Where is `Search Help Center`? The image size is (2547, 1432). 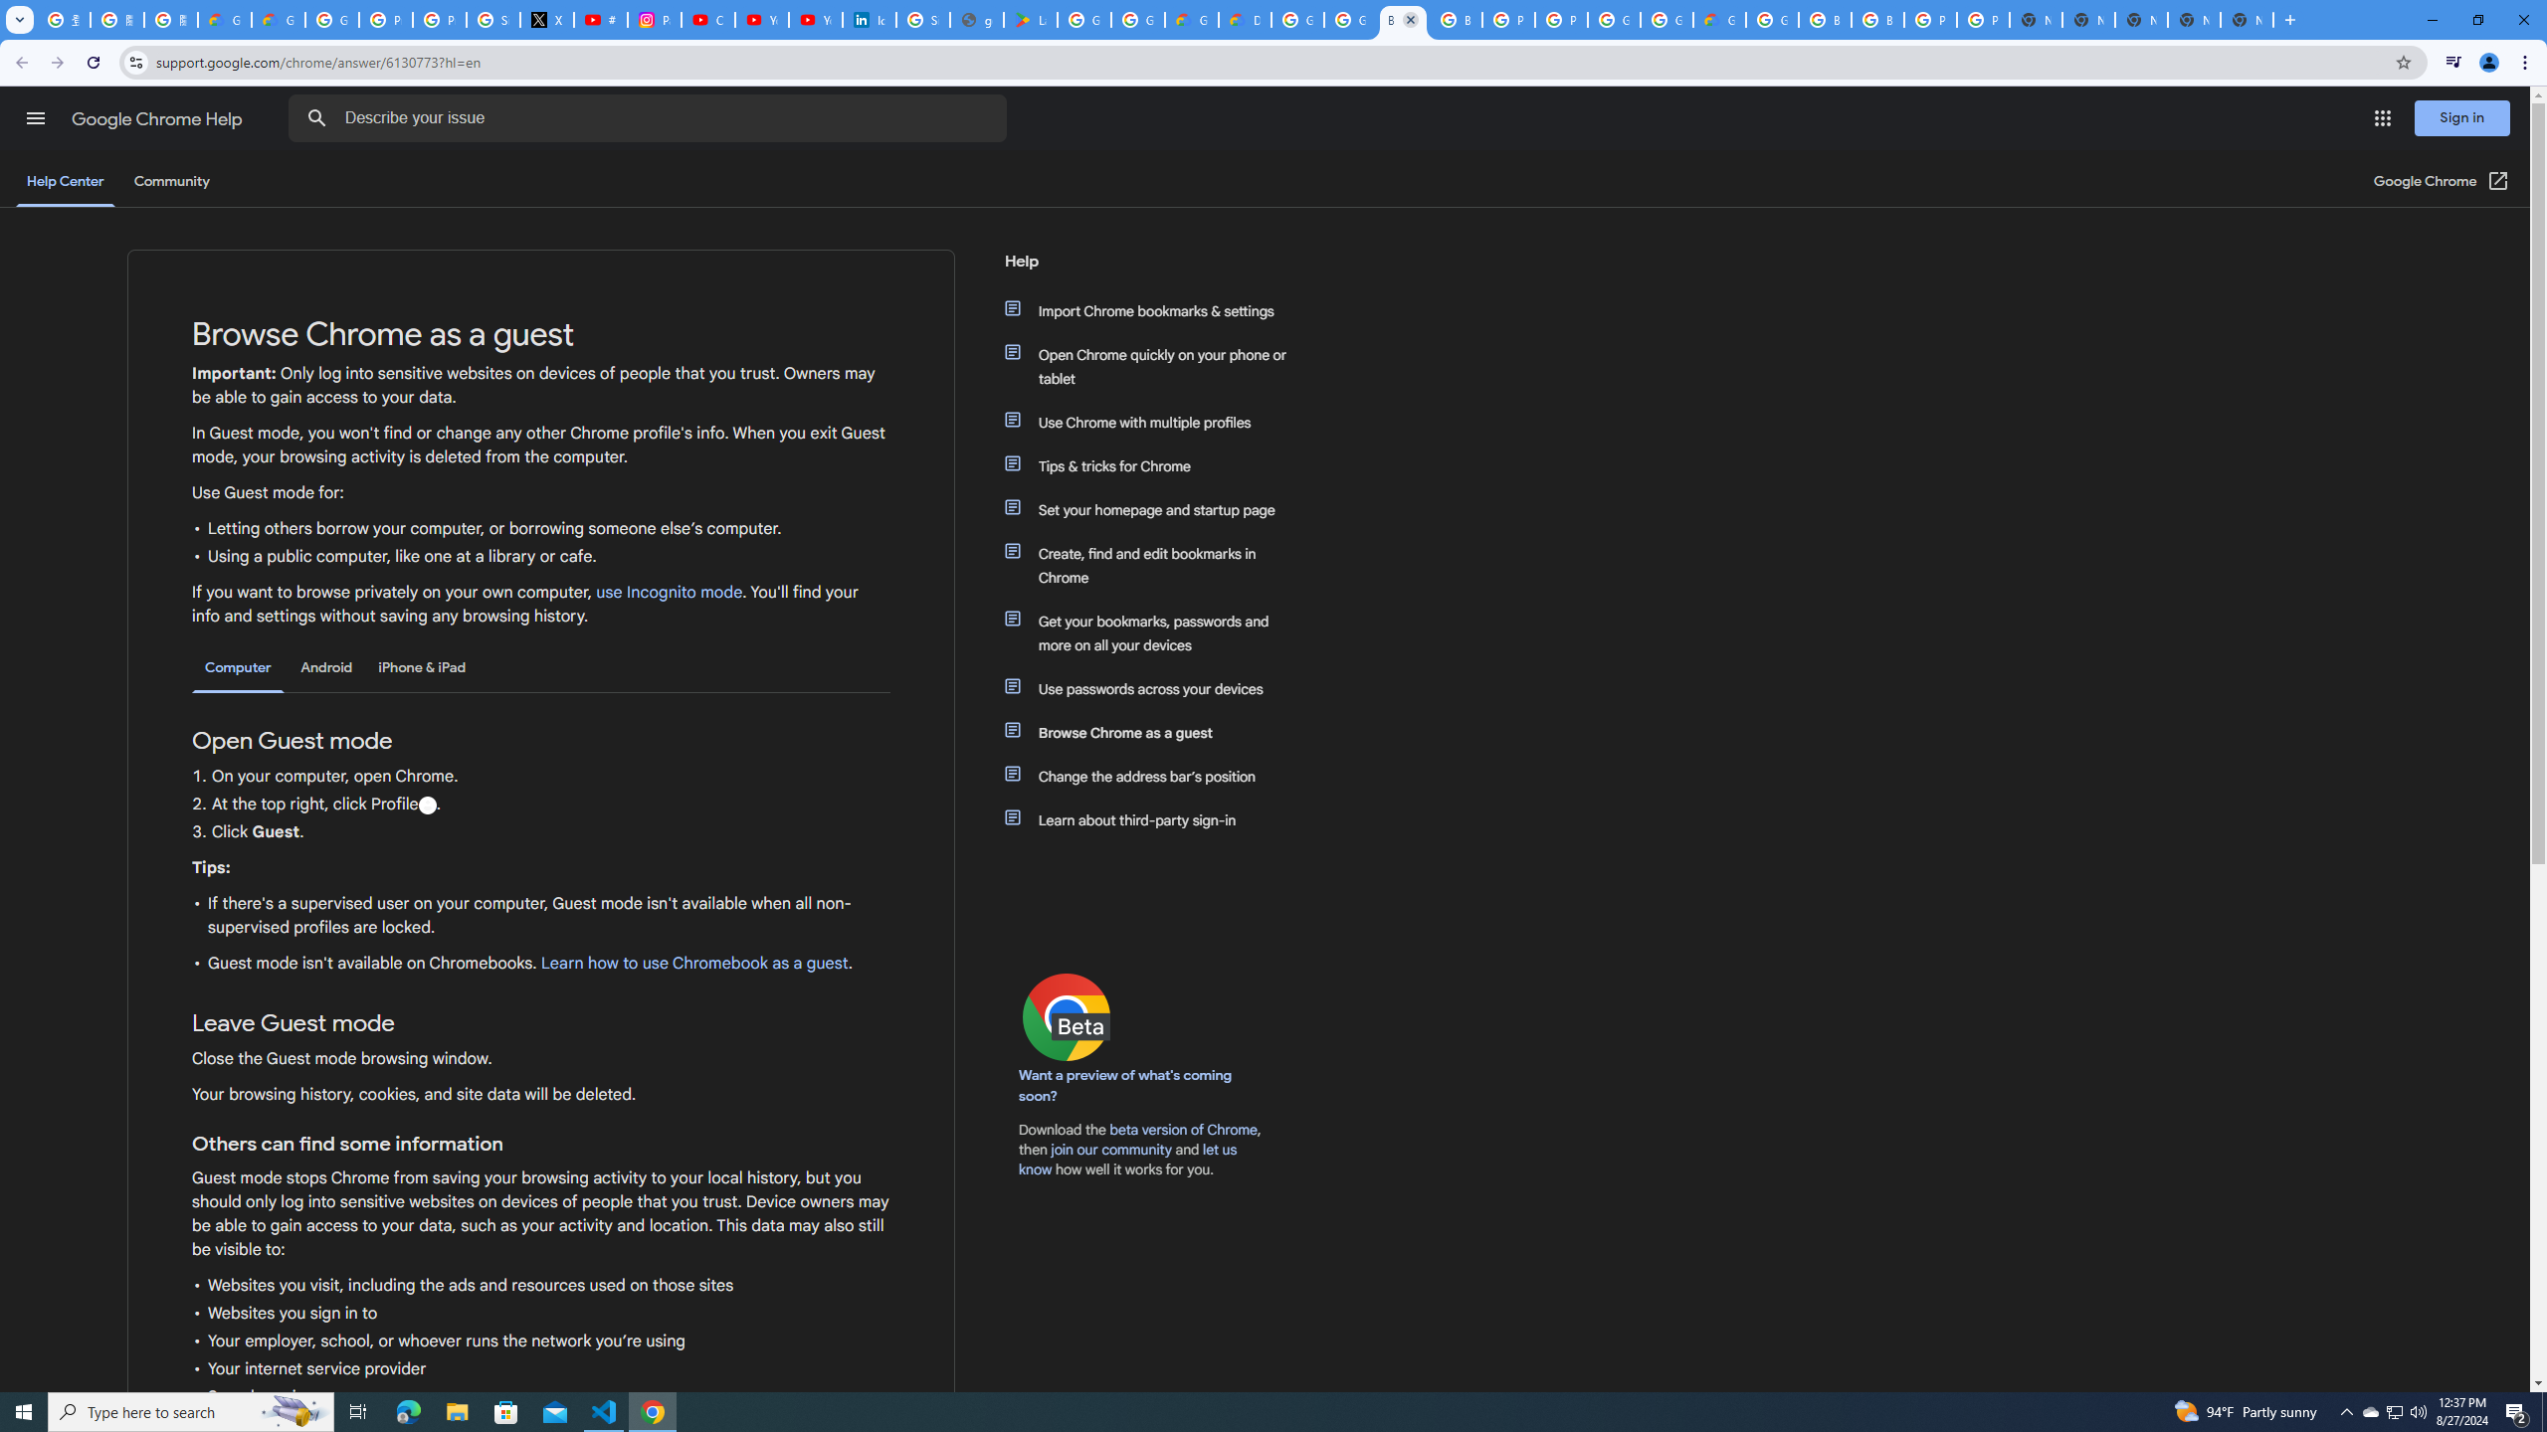
Search Help Center is located at coordinates (316, 118).